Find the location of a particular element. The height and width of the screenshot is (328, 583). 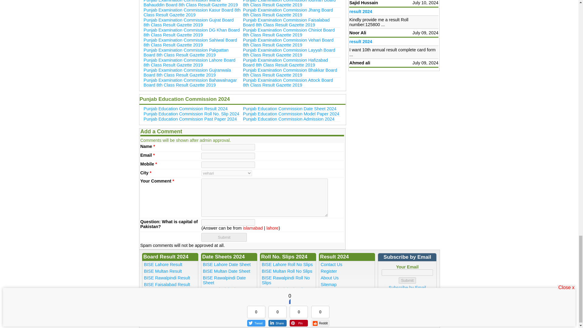

Submit is located at coordinates (407, 280).